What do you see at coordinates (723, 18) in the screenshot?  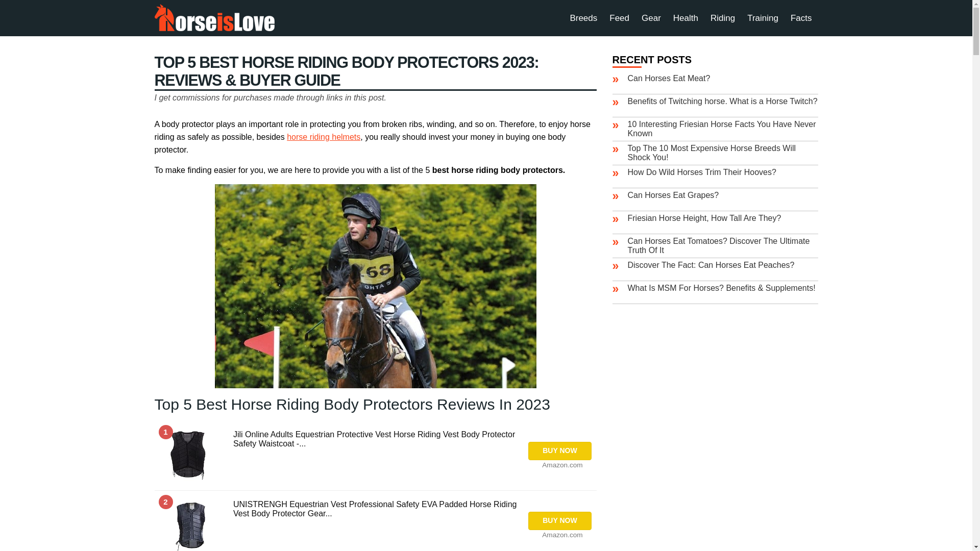 I see `Riding` at bounding box center [723, 18].